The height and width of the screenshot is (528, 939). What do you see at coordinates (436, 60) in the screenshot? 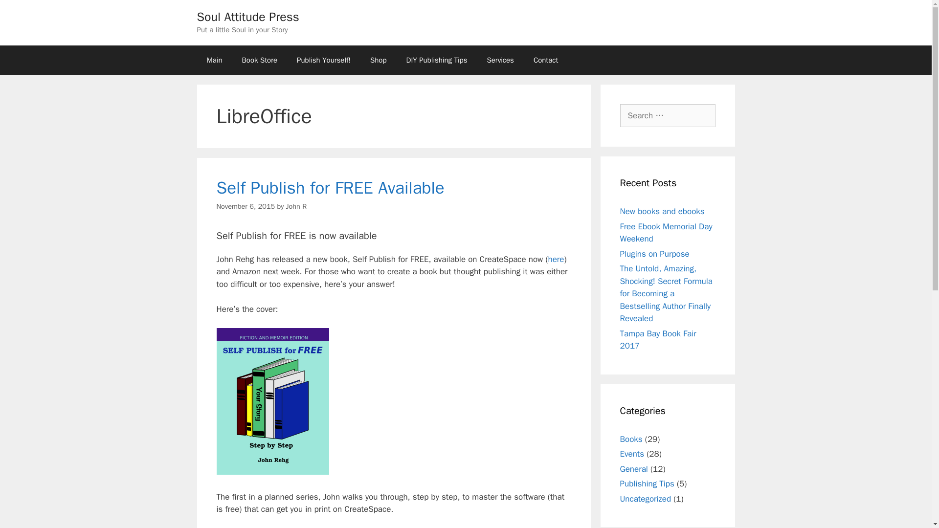
I see `DIY Publishing Tips` at bounding box center [436, 60].